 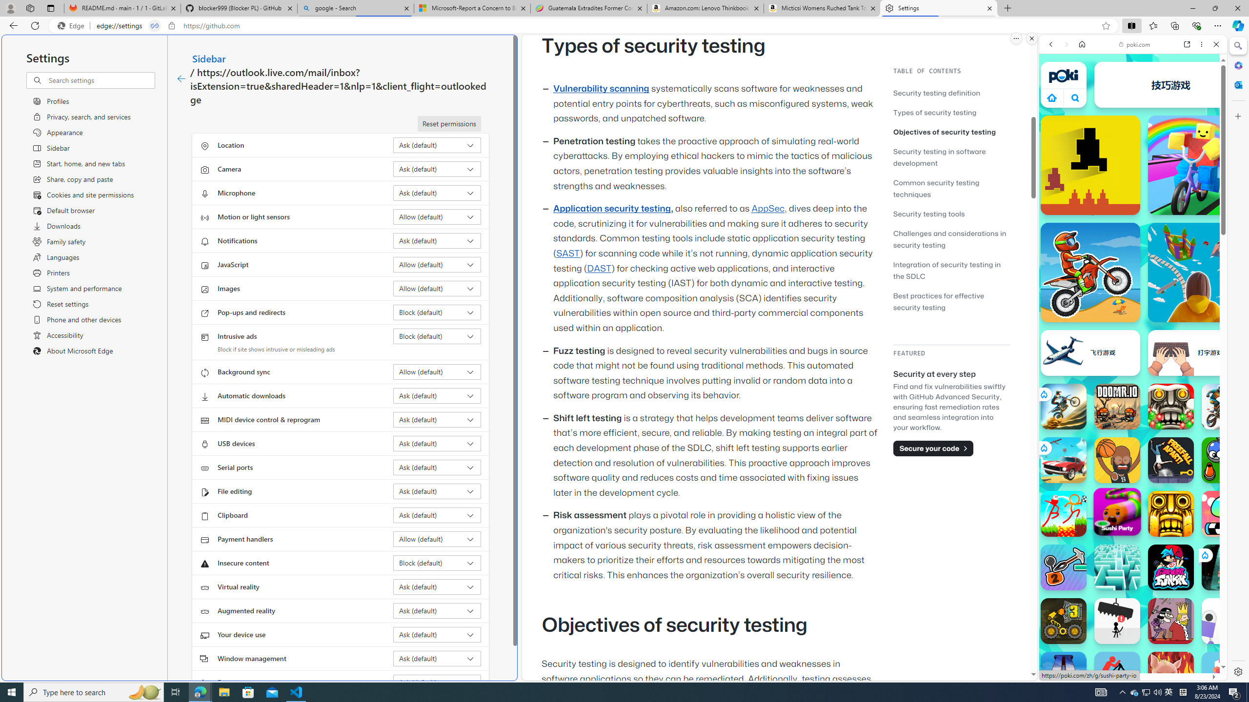 I want to click on Security testing definition, so click(x=951, y=93).